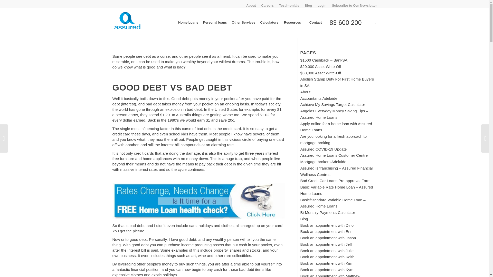 The width and height of the screenshot is (493, 277). Describe the element at coordinates (251, 5) in the screenshot. I see `About` at that location.